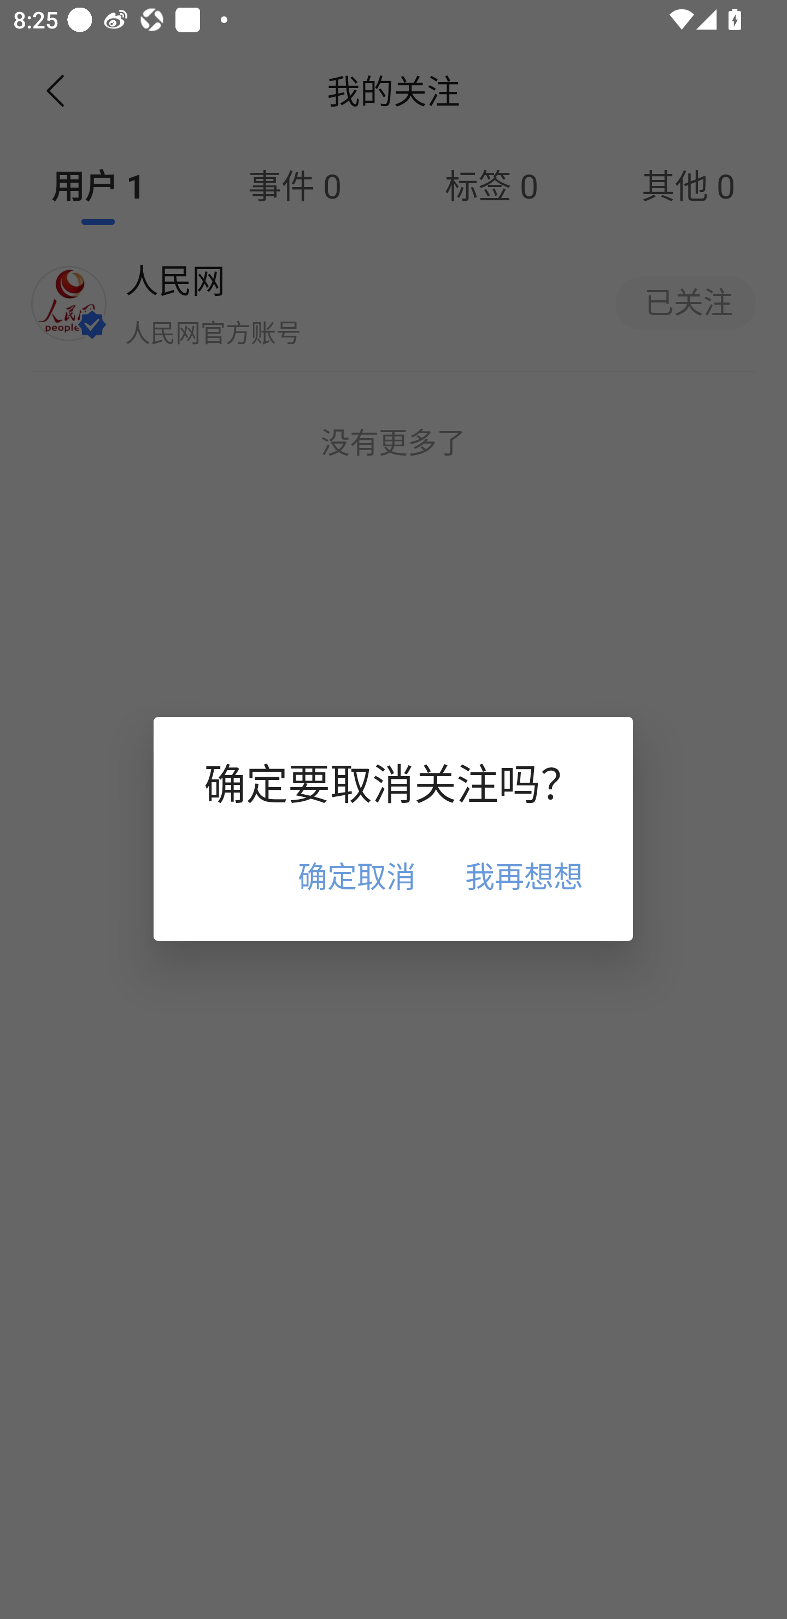 This screenshot has height=1619, width=787. I want to click on 我再想想, so click(524, 875).